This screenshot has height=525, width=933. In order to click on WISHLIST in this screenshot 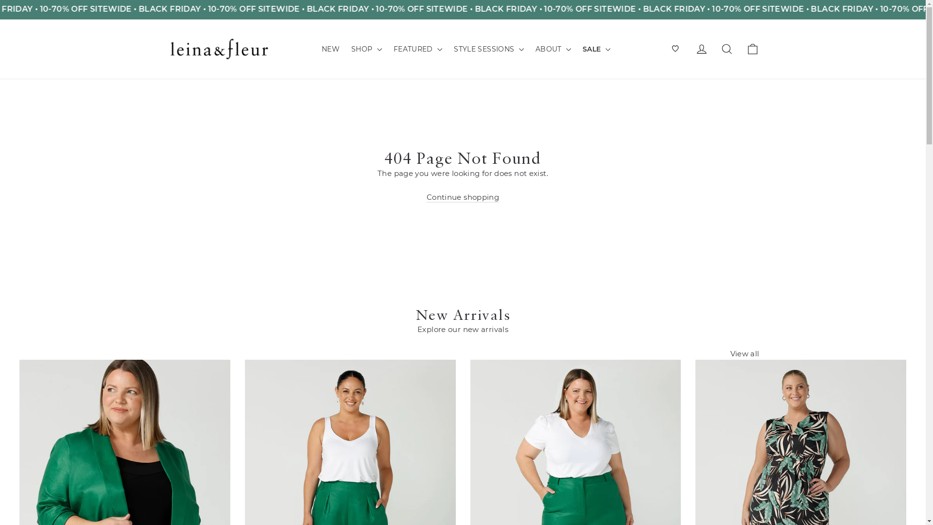, I will do `click(676, 49)`.